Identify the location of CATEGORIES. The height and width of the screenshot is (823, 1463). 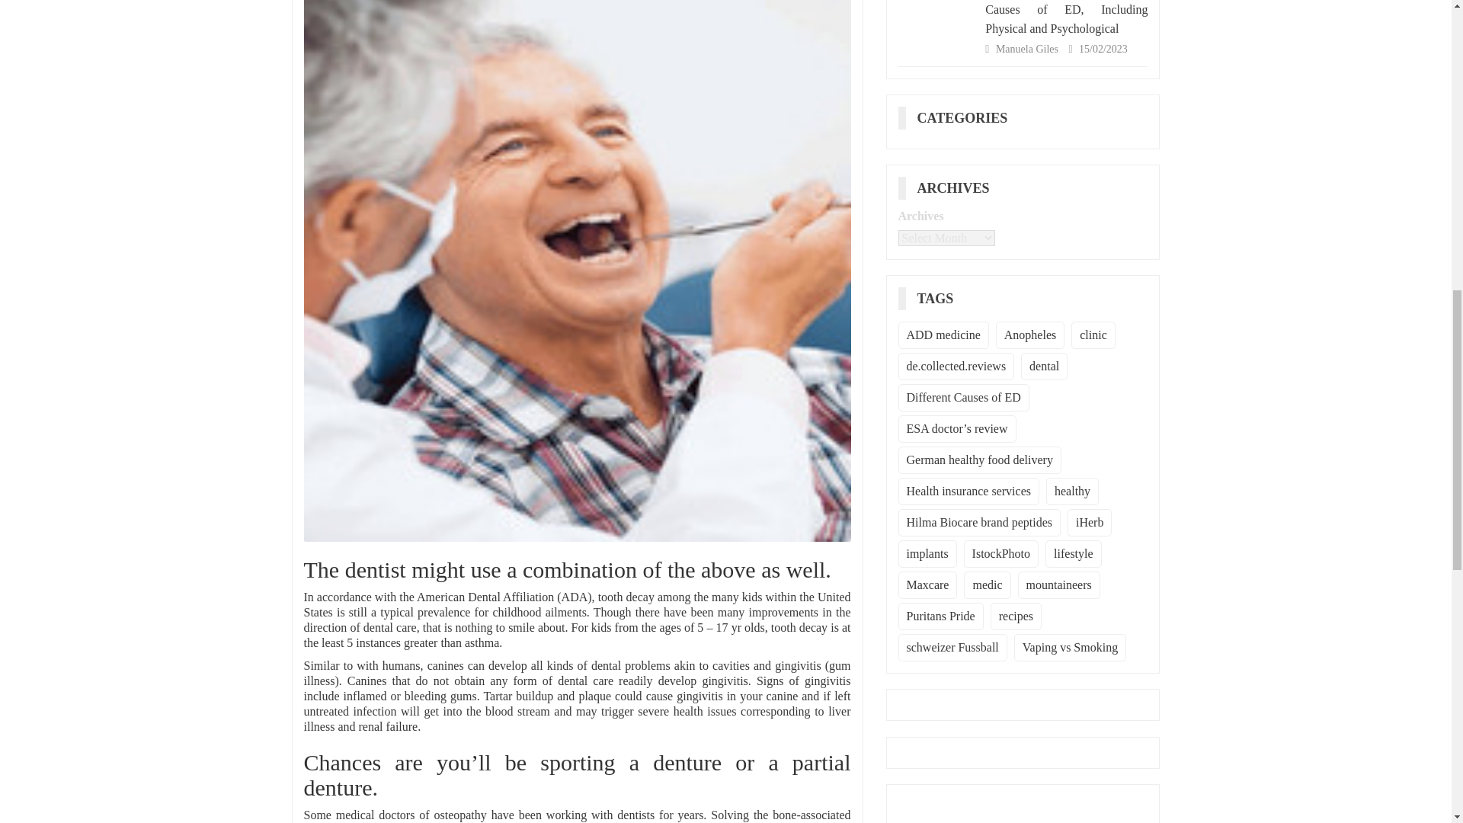
(968, 117).